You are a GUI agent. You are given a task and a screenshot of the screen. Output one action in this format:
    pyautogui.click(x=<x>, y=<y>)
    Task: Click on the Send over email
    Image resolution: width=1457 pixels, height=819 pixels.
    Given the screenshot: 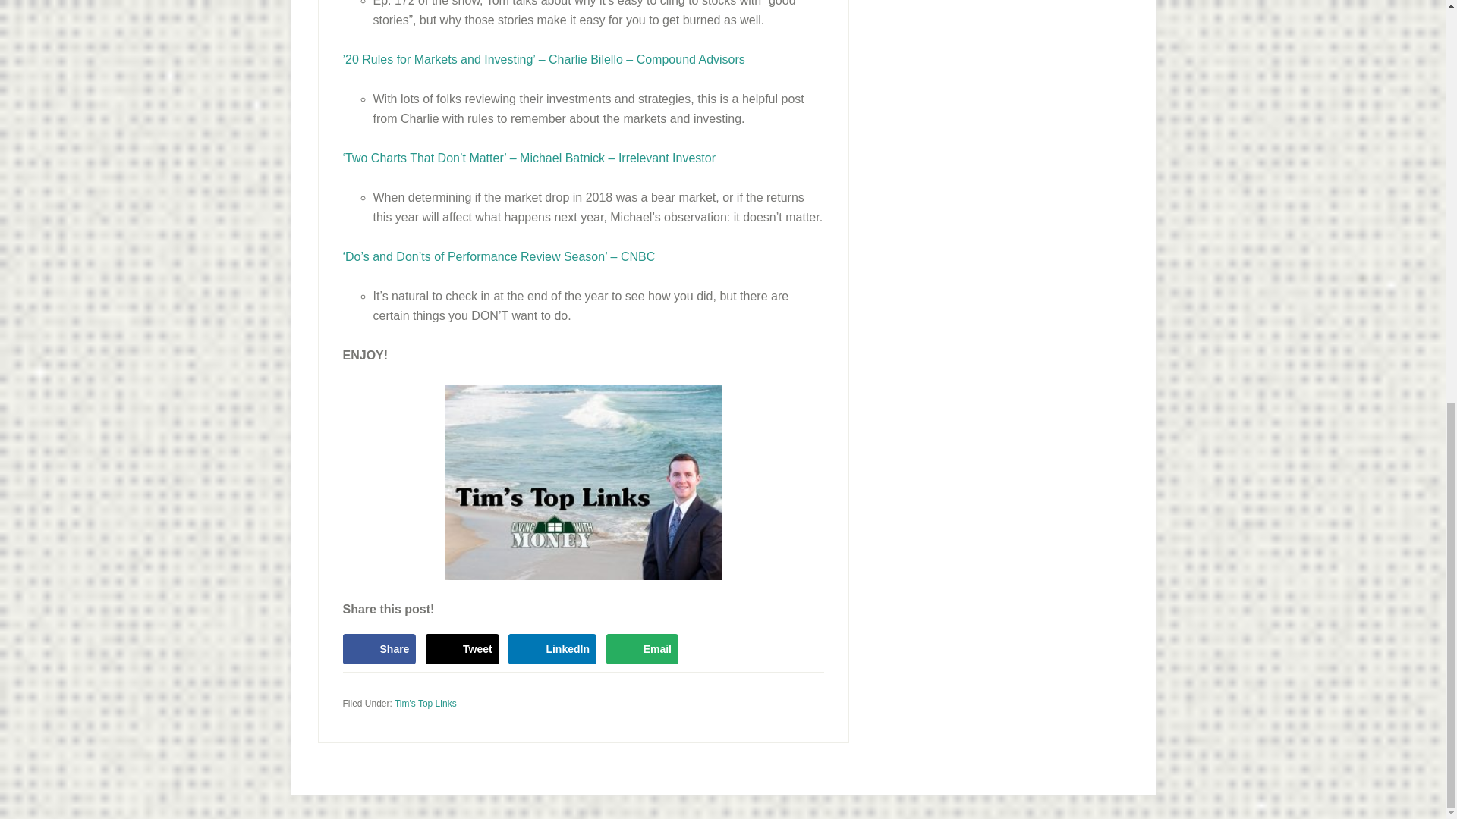 What is the action you would take?
    pyautogui.click(x=642, y=648)
    